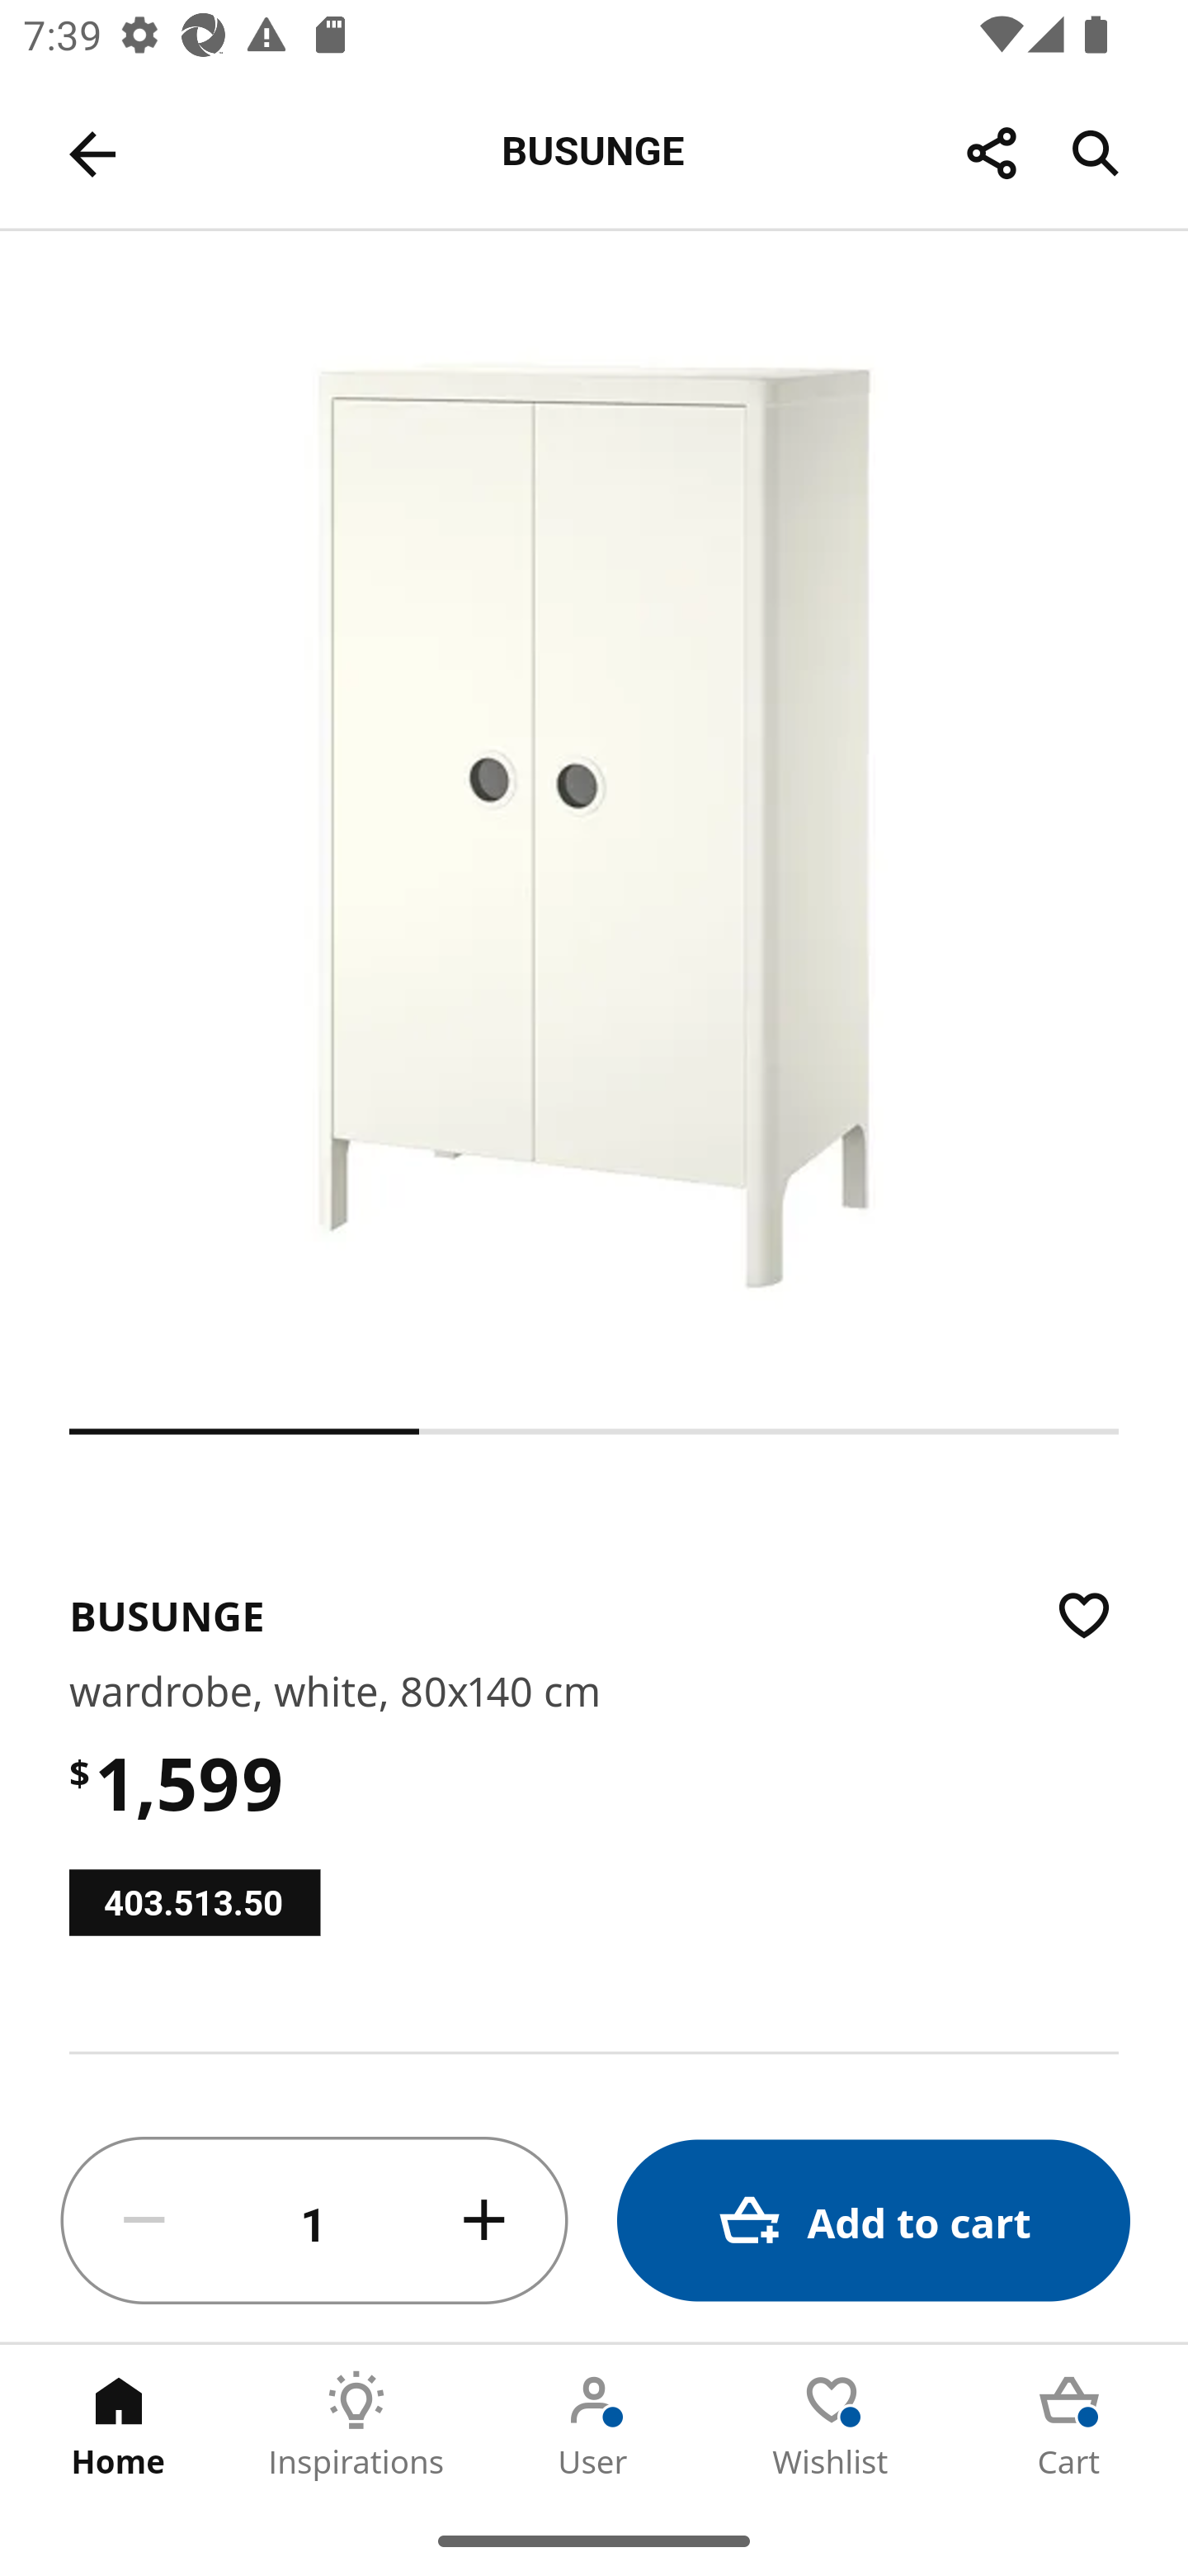  What do you see at coordinates (119, 2425) in the screenshot?
I see `Home
Tab 1 of 5` at bounding box center [119, 2425].